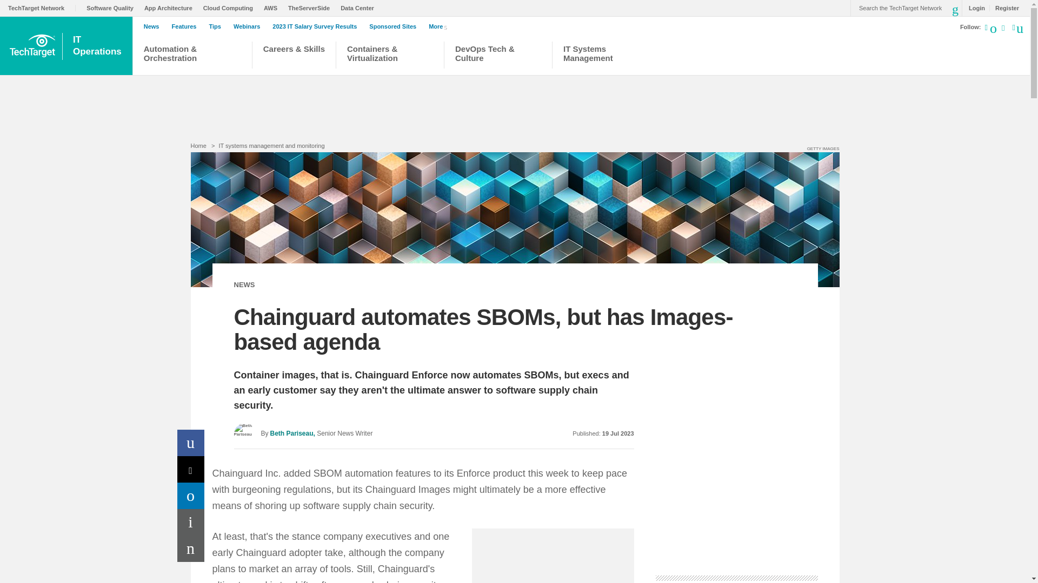  What do you see at coordinates (311, 8) in the screenshot?
I see `TheServerSide` at bounding box center [311, 8].